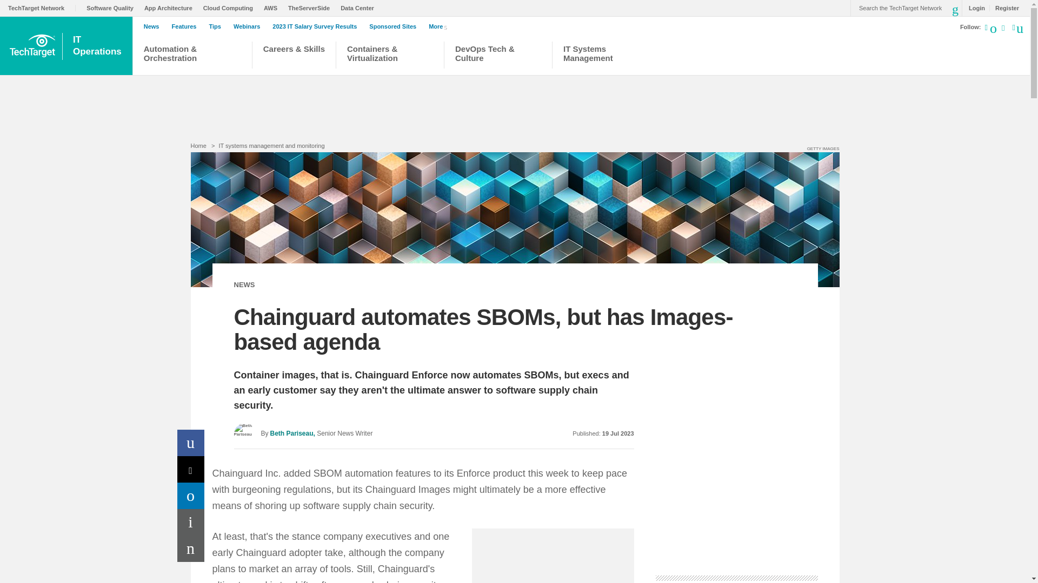  What do you see at coordinates (311, 8) in the screenshot?
I see `TheServerSide` at bounding box center [311, 8].